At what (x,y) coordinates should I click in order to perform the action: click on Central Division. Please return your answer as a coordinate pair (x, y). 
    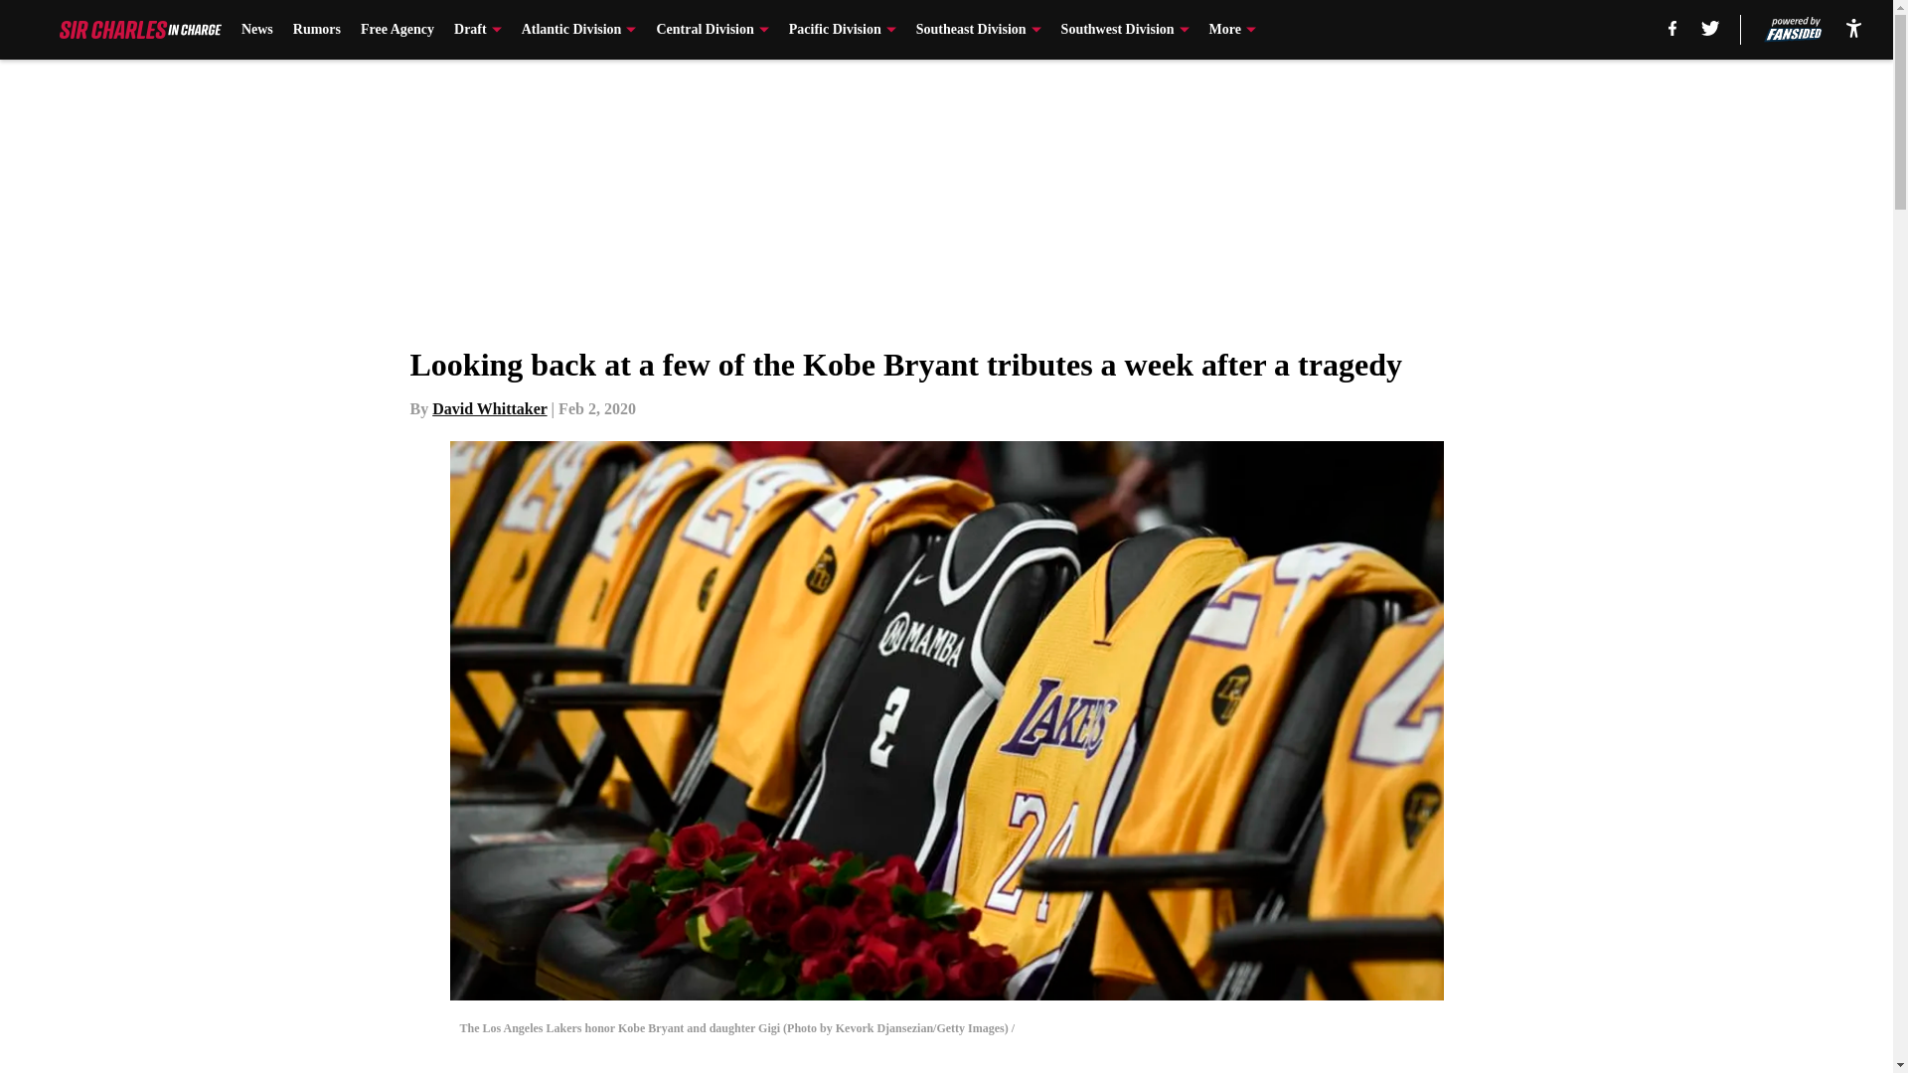
    Looking at the image, I should click on (712, 30).